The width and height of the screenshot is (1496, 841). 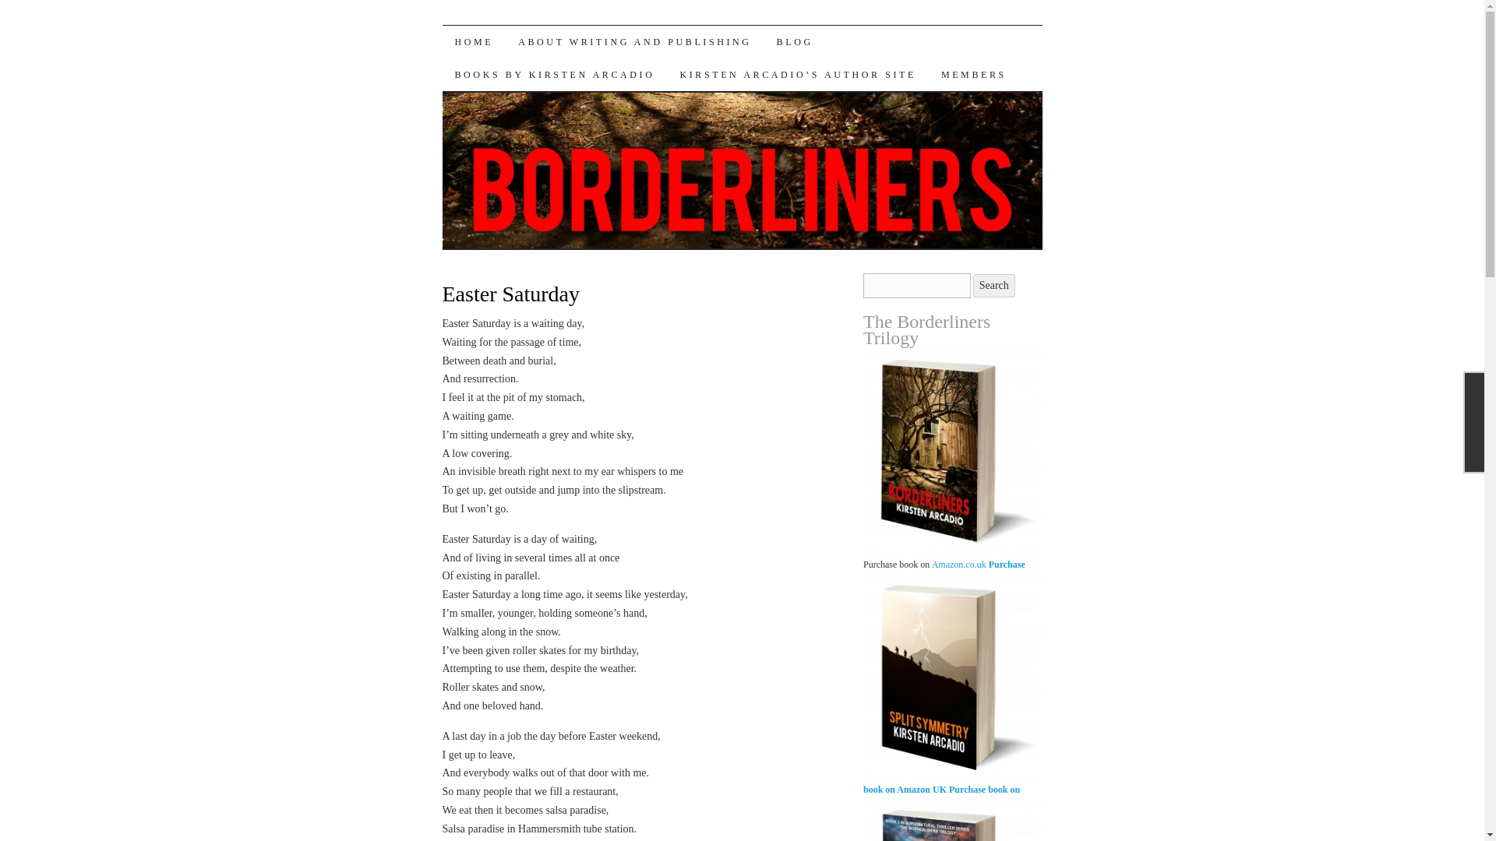 I want to click on Amazon.co.uk, so click(x=958, y=565).